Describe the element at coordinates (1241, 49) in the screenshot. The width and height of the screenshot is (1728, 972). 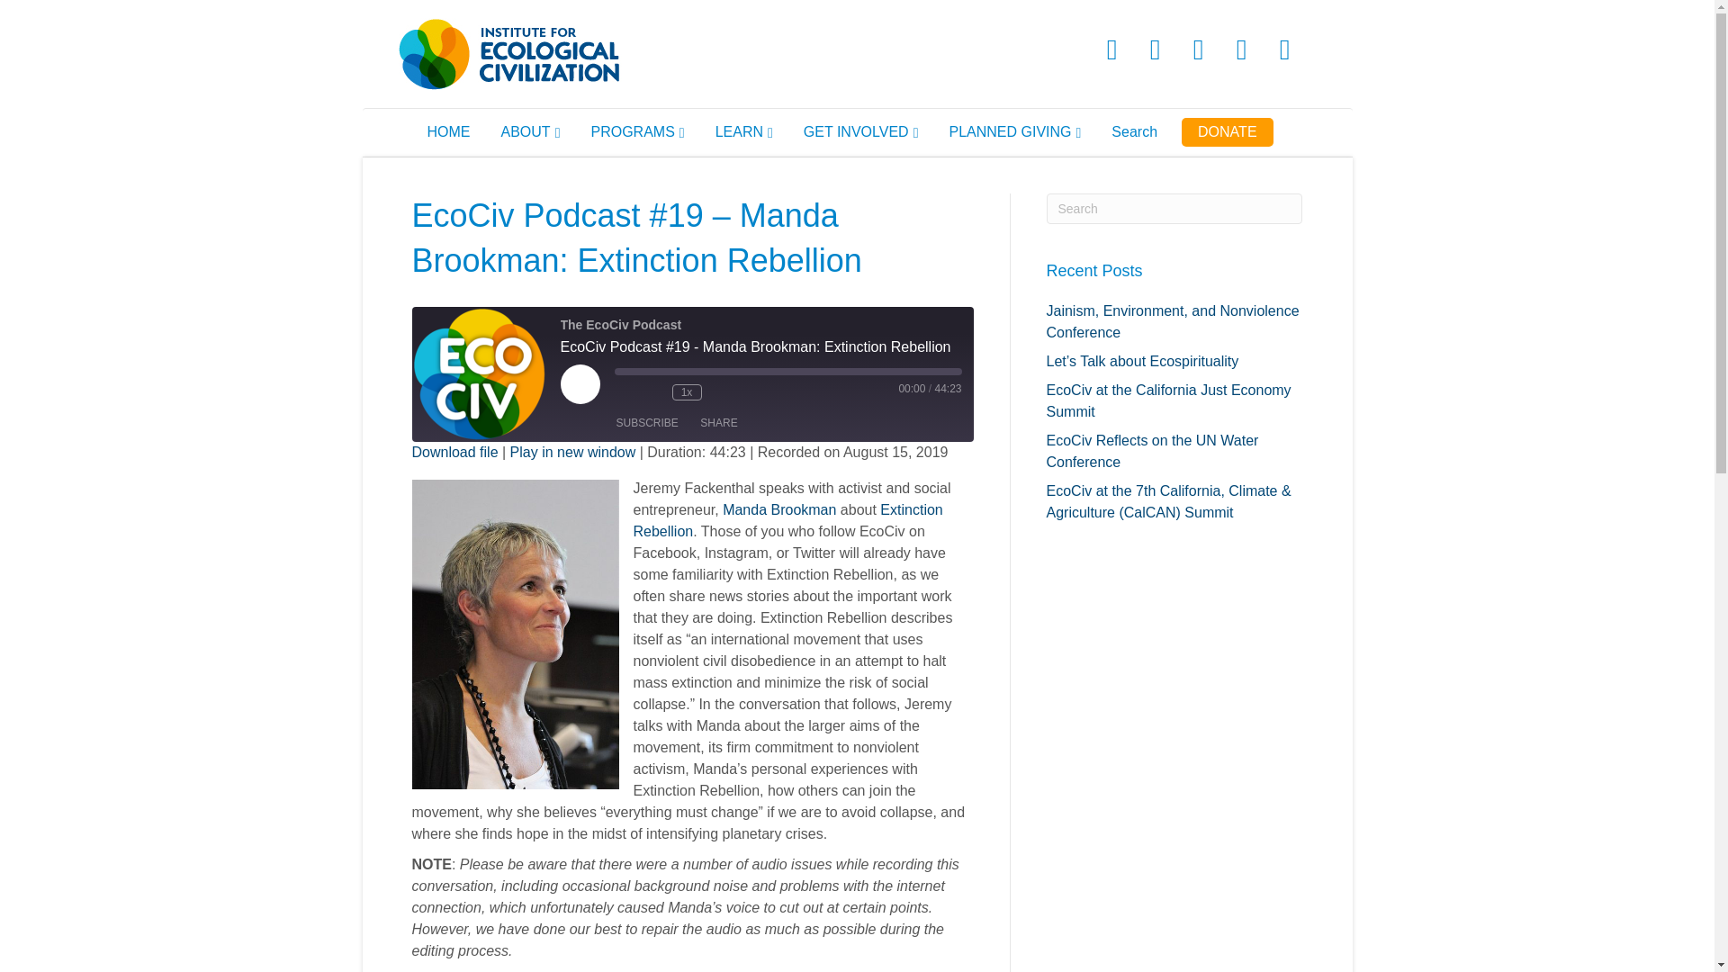
I see `Youtube` at that location.